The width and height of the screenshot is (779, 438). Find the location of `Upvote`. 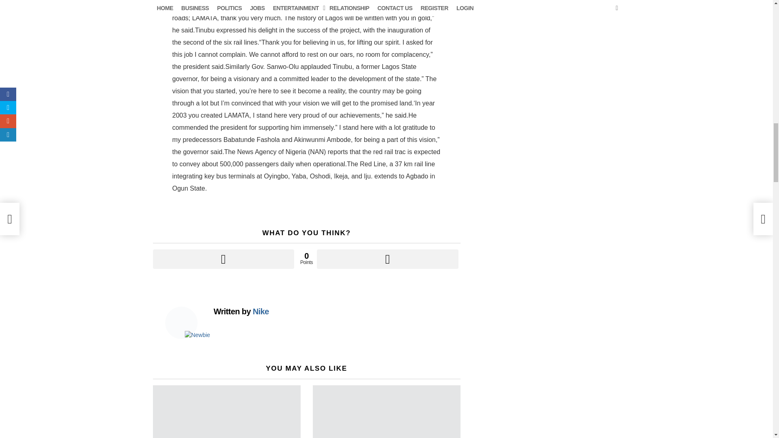

Upvote is located at coordinates (223, 259).